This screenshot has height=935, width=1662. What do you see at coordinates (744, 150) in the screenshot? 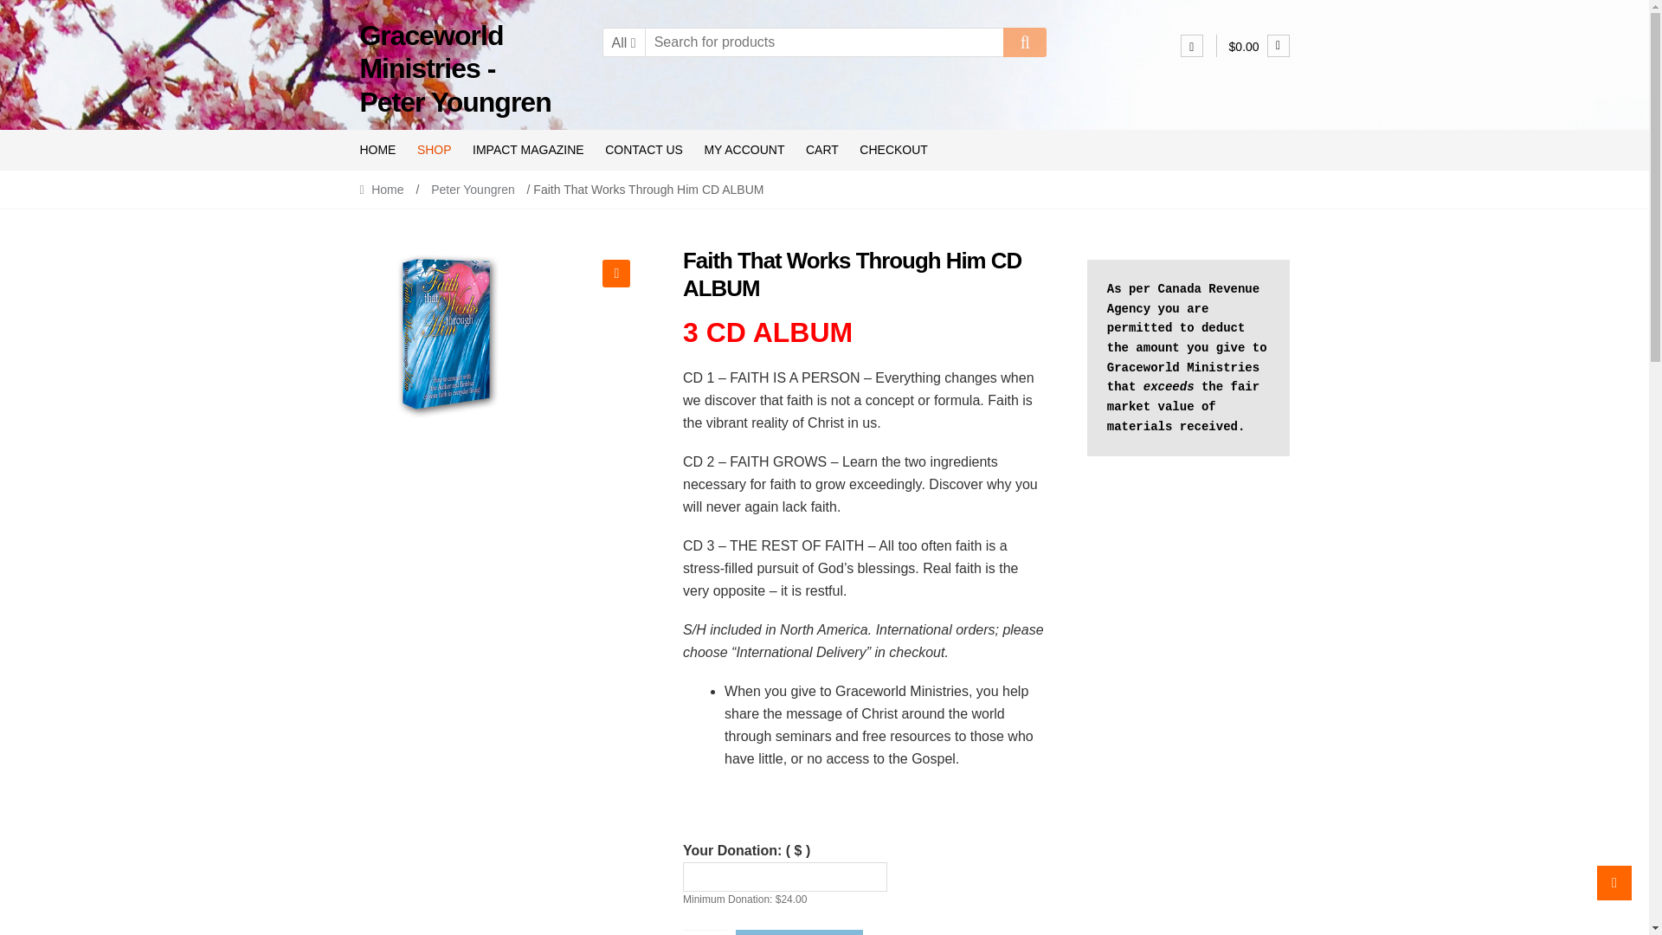
I see `MY ACCOUNT` at bounding box center [744, 150].